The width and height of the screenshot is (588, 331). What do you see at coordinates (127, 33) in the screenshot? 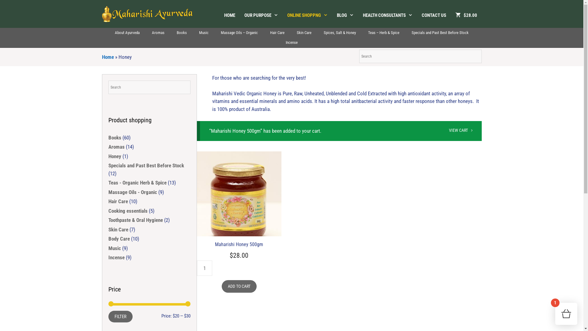
I see `About Ayurveda` at bounding box center [127, 33].